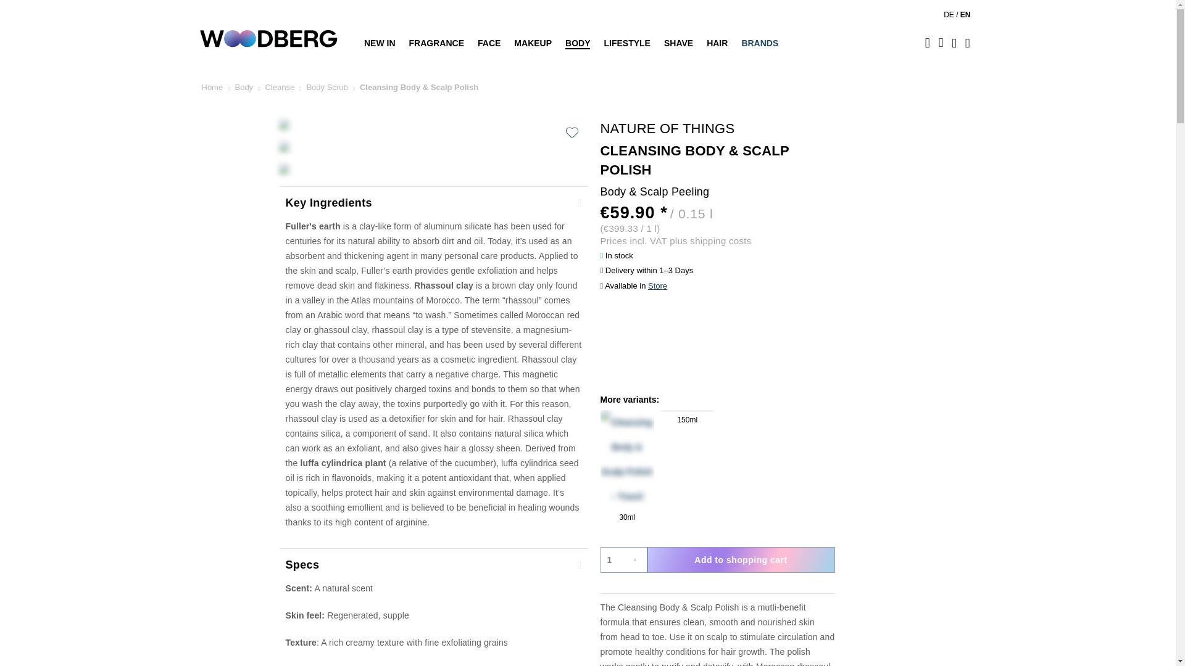 This screenshot has width=1185, height=666. What do you see at coordinates (212, 88) in the screenshot?
I see `Home` at bounding box center [212, 88].